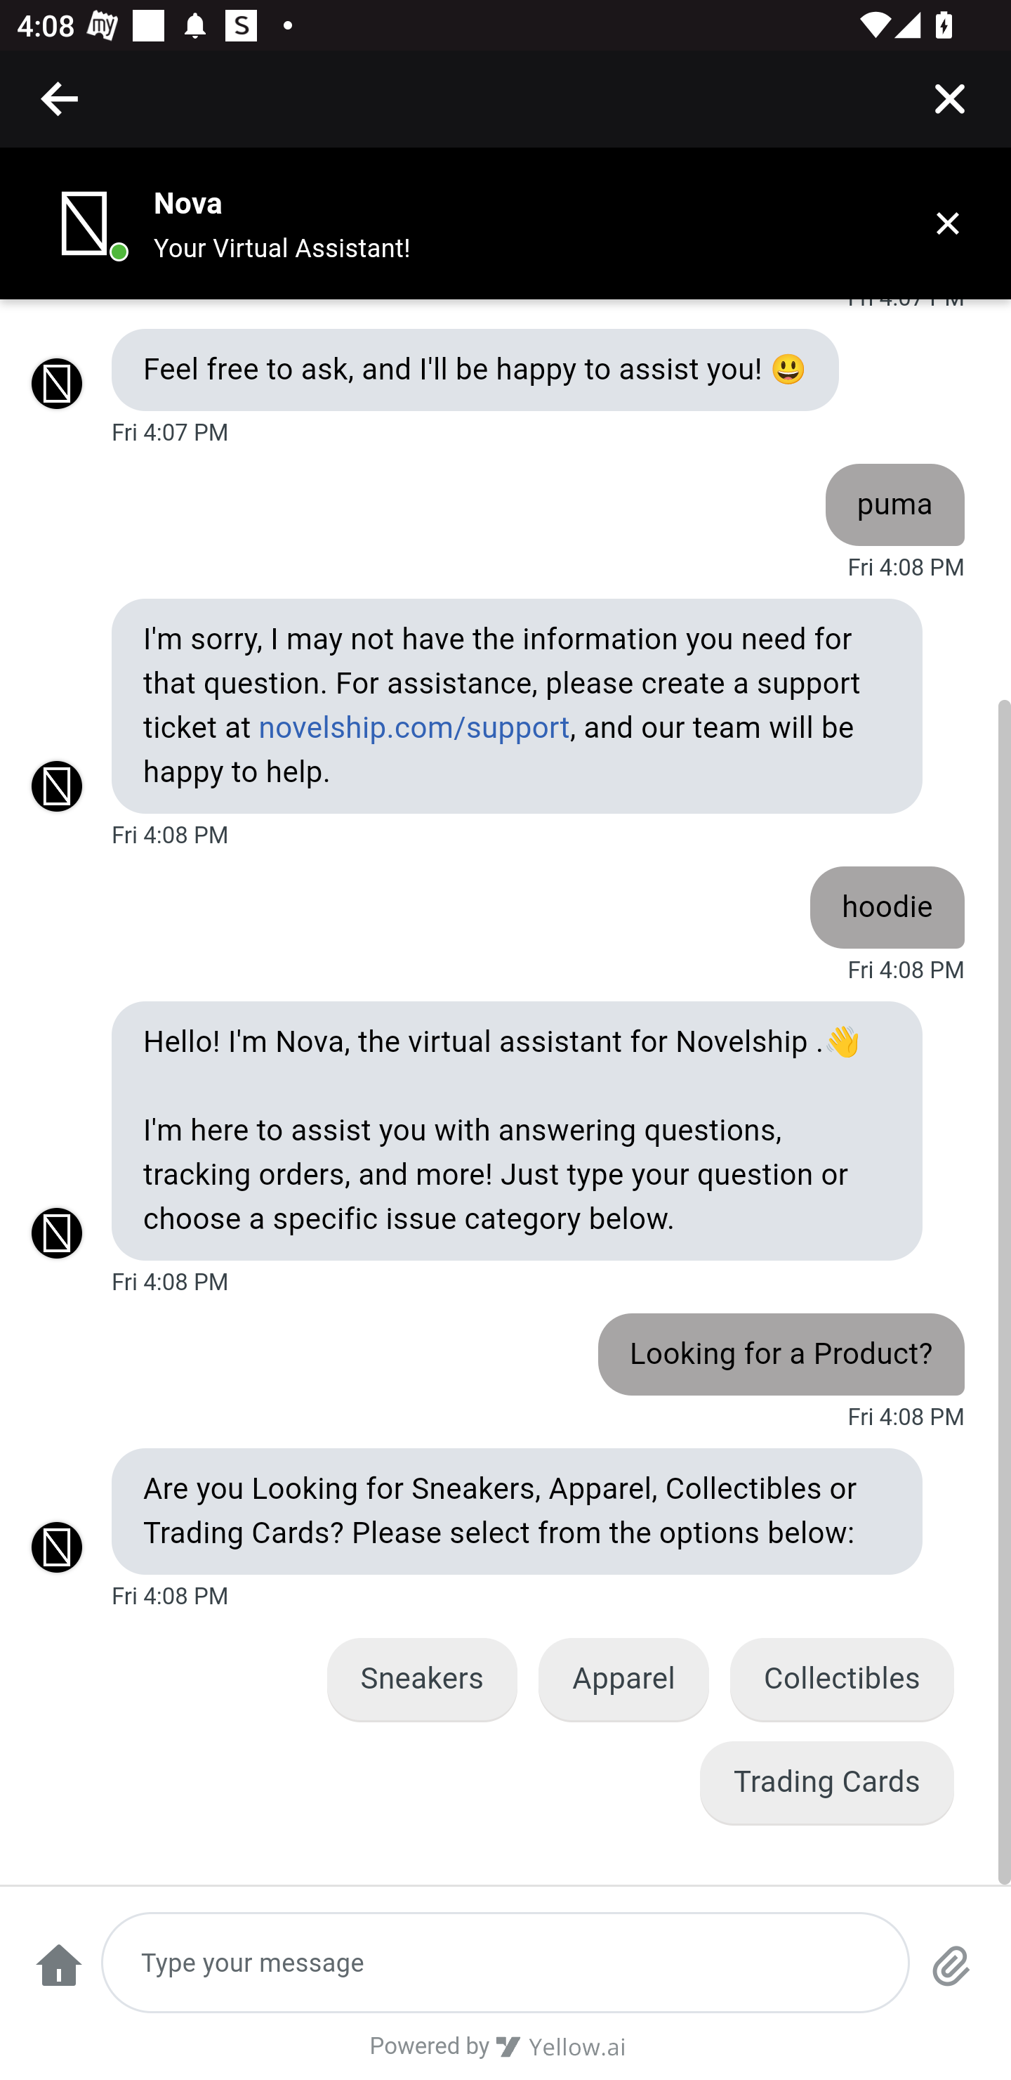 This screenshot has width=1011, height=2080. Describe the element at coordinates (505, 2055) in the screenshot. I see `Powered by` at that location.